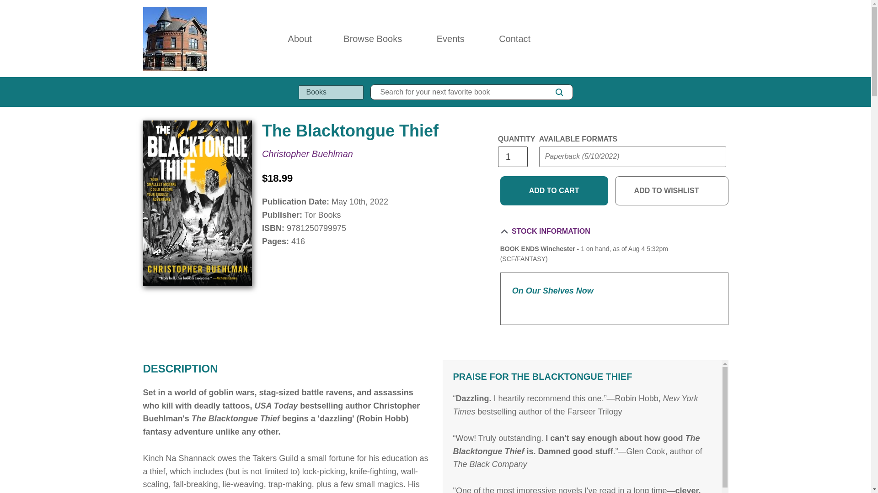 The height and width of the screenshot is (493, 878). What do you see at coordinates (704, 38) in the screenshot?
I see `Wishlists` at bounding box center [704, 38].